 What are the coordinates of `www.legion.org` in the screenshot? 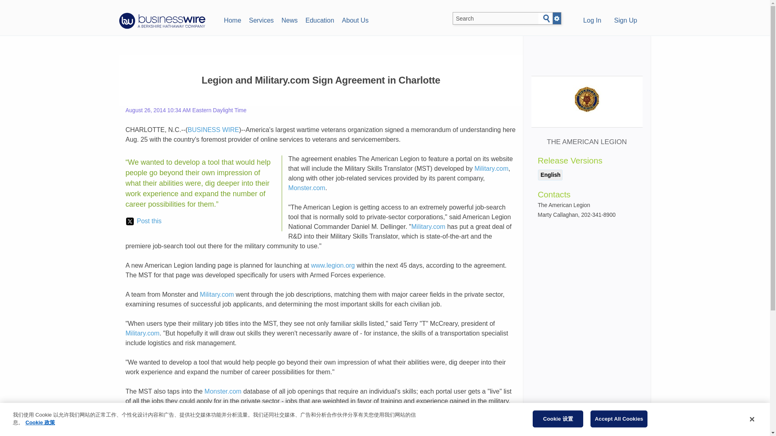 It's located at (333, 266).